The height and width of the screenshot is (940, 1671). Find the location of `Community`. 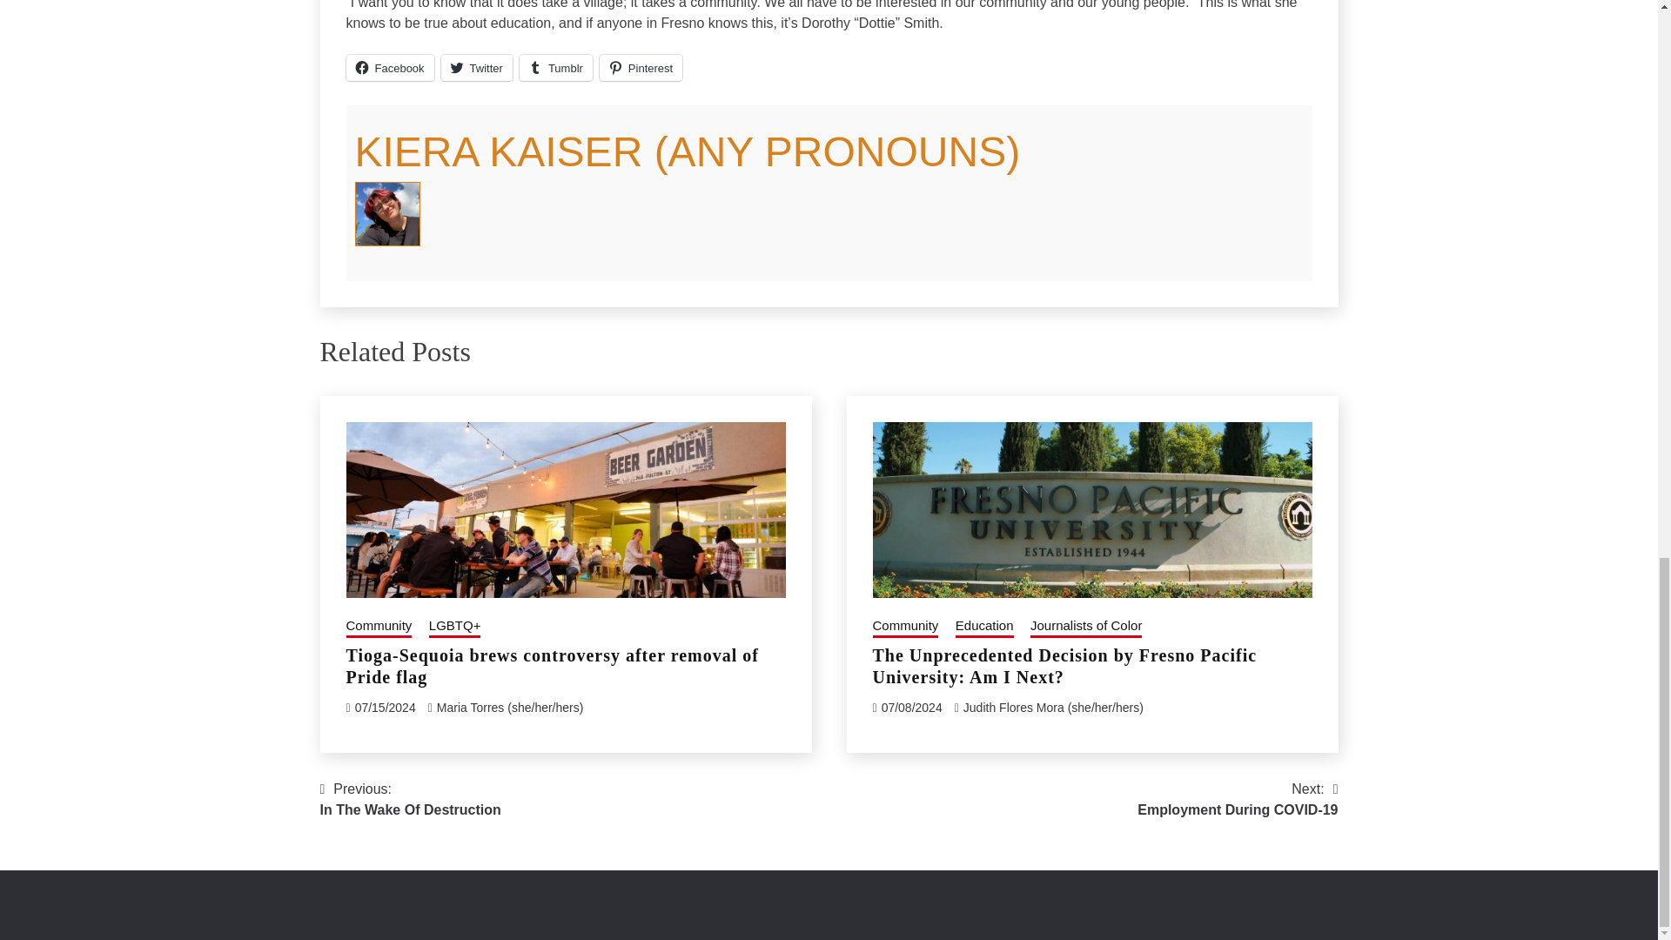

Community is located at coordinates (379, 628).